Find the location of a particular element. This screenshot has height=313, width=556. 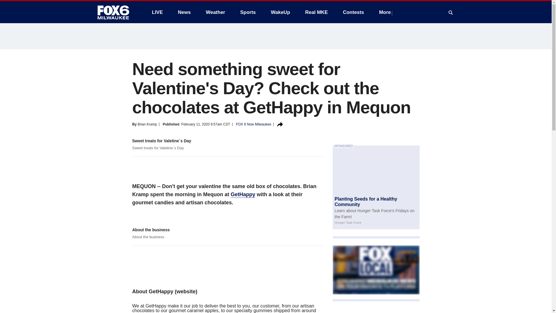

Weather is located at coordinates (215, 12).